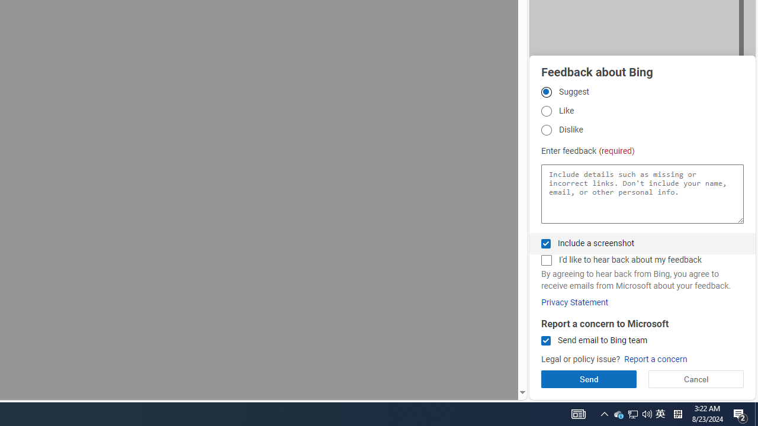  Describe the element at coordinates (589, 379) in the screenshot. I see `Send` at that location.